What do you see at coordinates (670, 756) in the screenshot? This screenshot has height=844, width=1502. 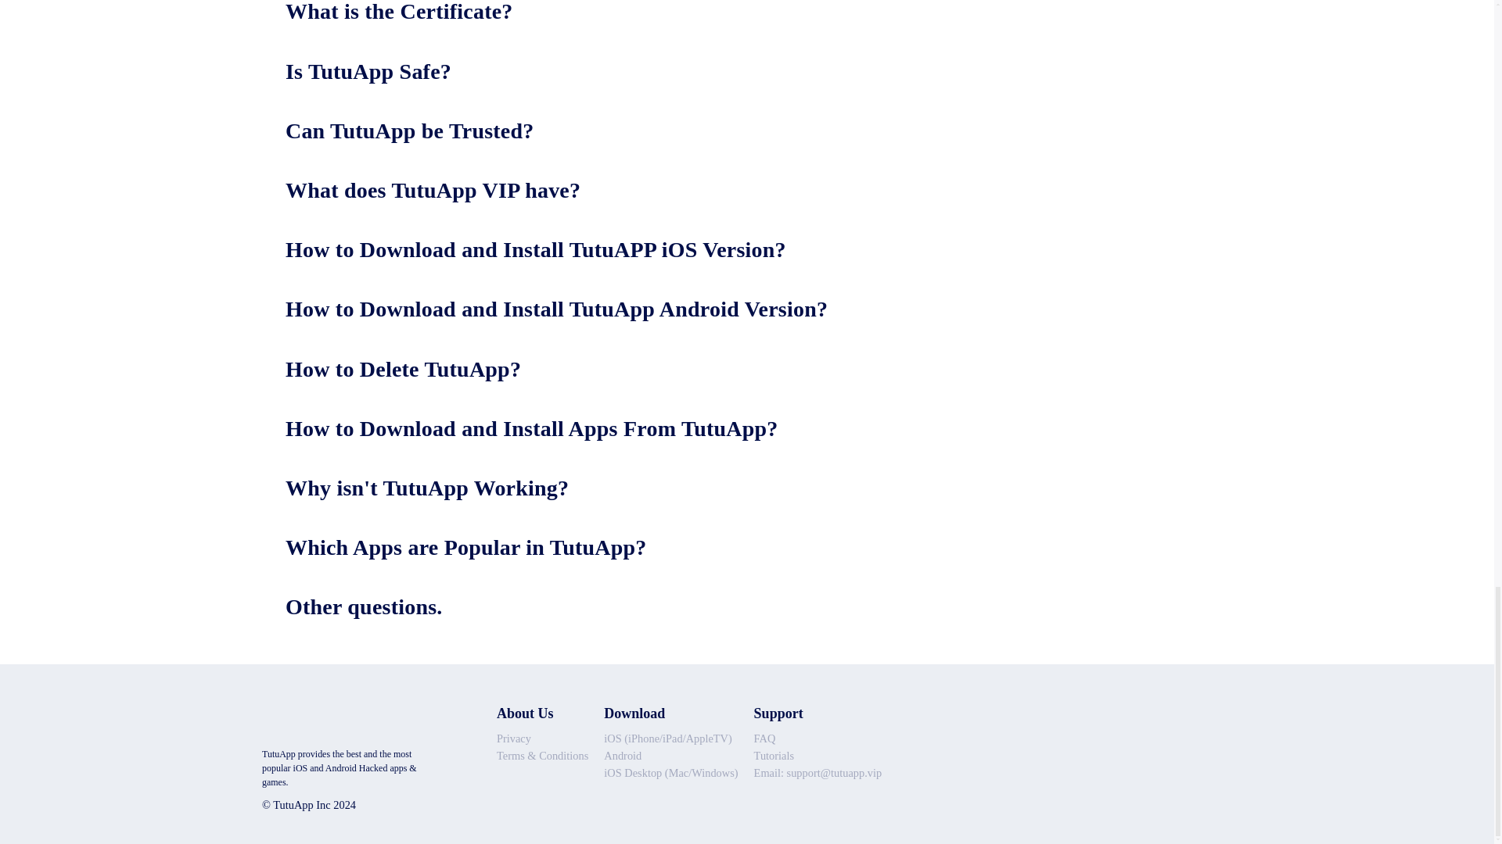 I see `Android` at bounding box center [670, 756].